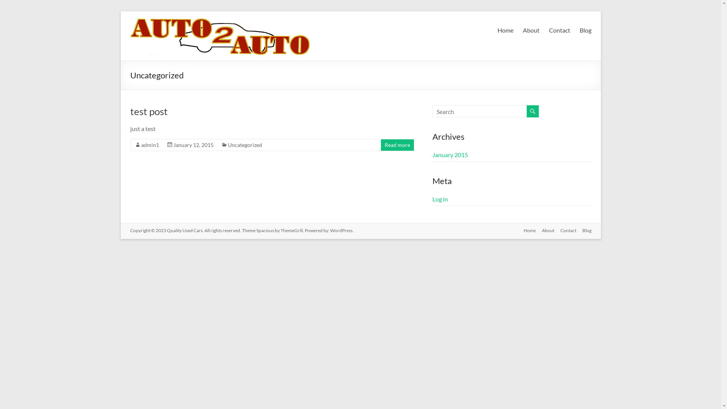  I want to click on Contact, so click(560, 30).